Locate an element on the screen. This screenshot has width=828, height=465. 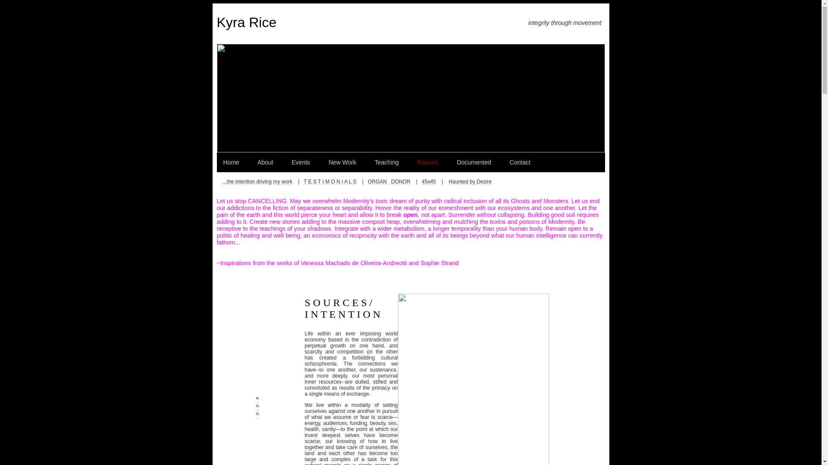
About is located at coordinates (265, 162).